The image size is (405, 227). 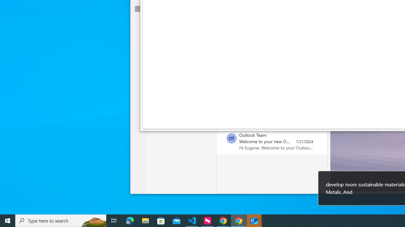 I want to click on Microsoft Store, so click(x=161, y=221).